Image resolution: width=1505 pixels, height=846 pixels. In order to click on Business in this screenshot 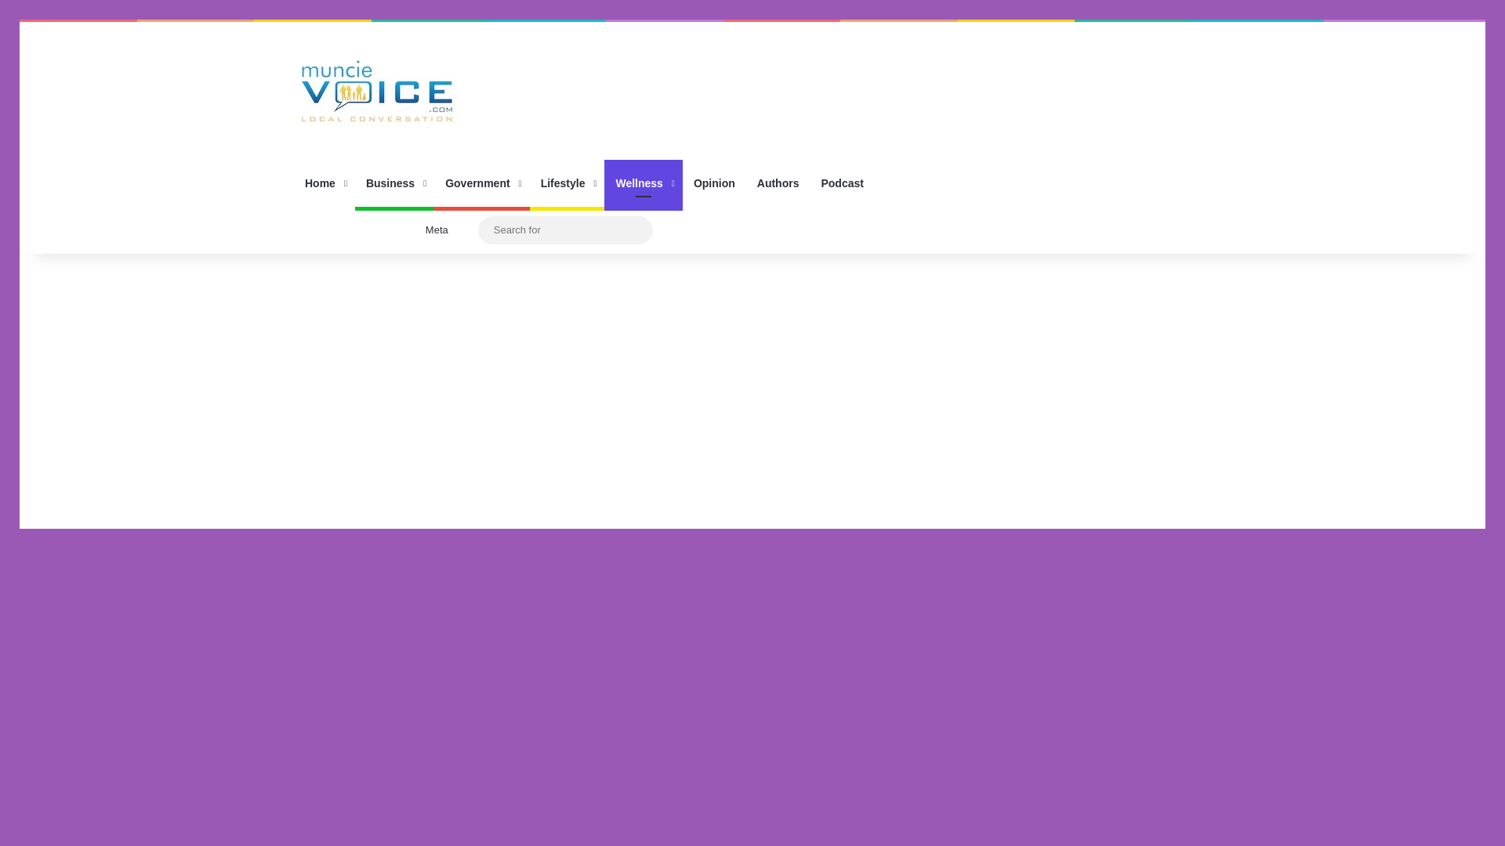, I will do `click(395, 183)`.